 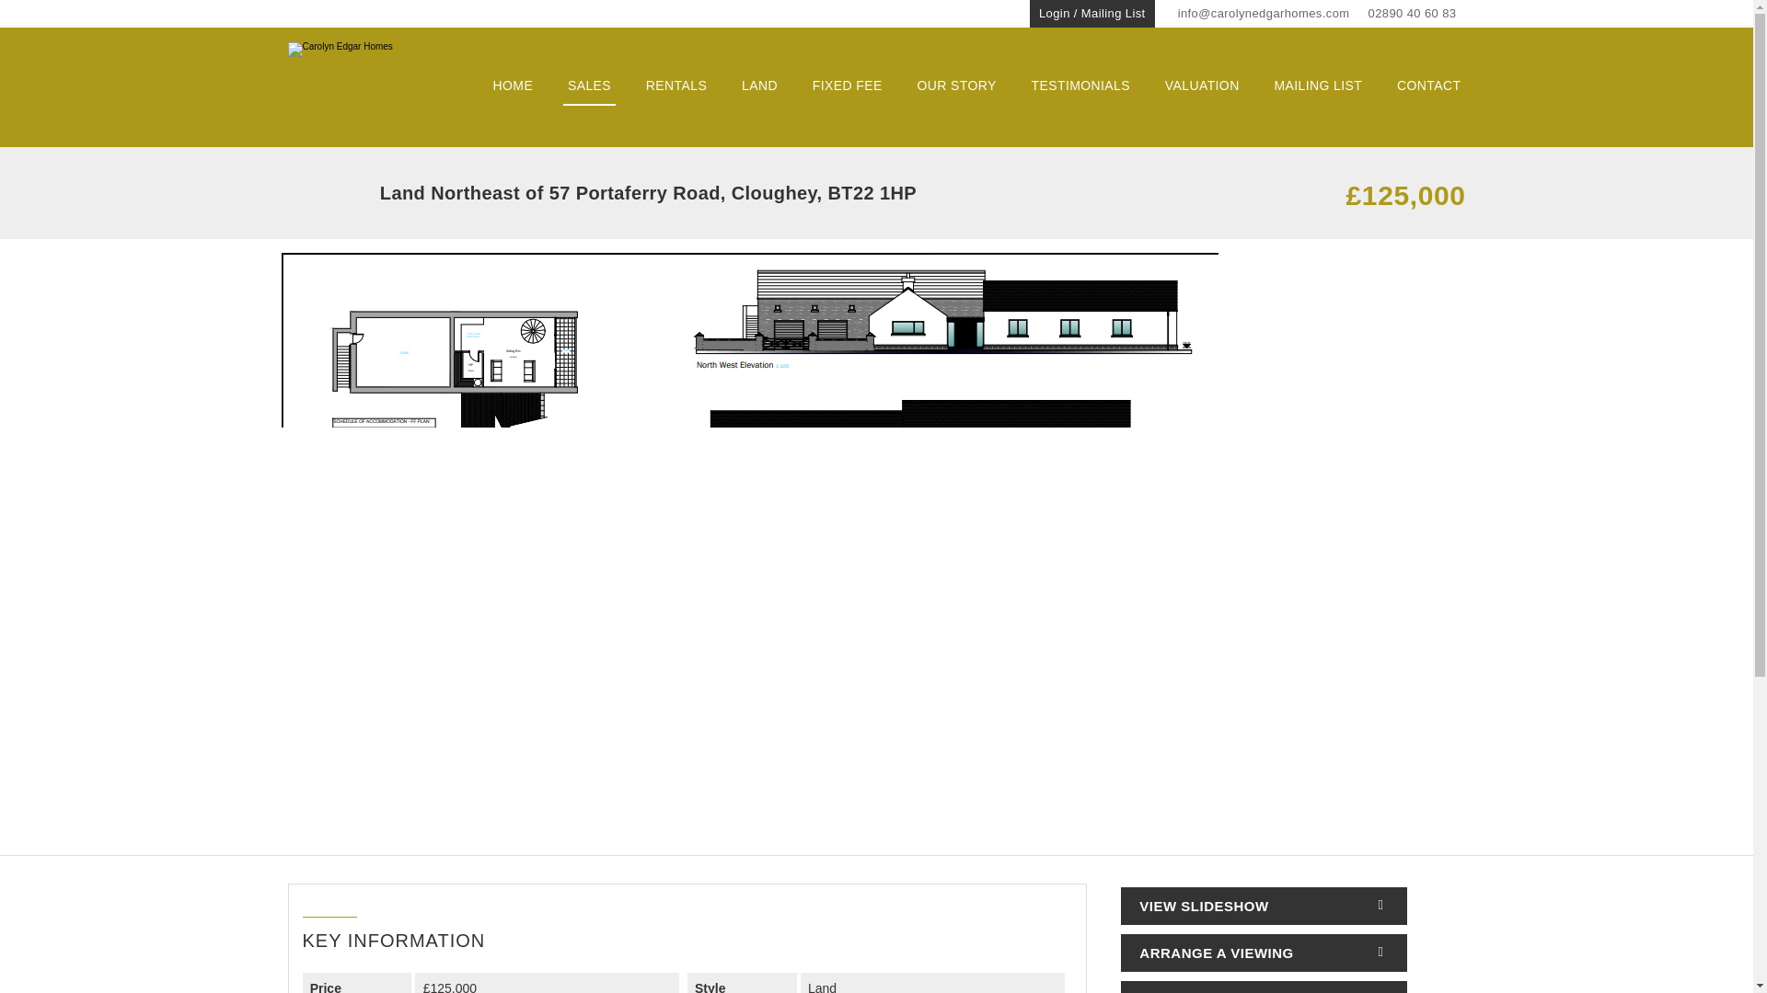 I want to click on VALUATION, so click(x=1202, y=86).